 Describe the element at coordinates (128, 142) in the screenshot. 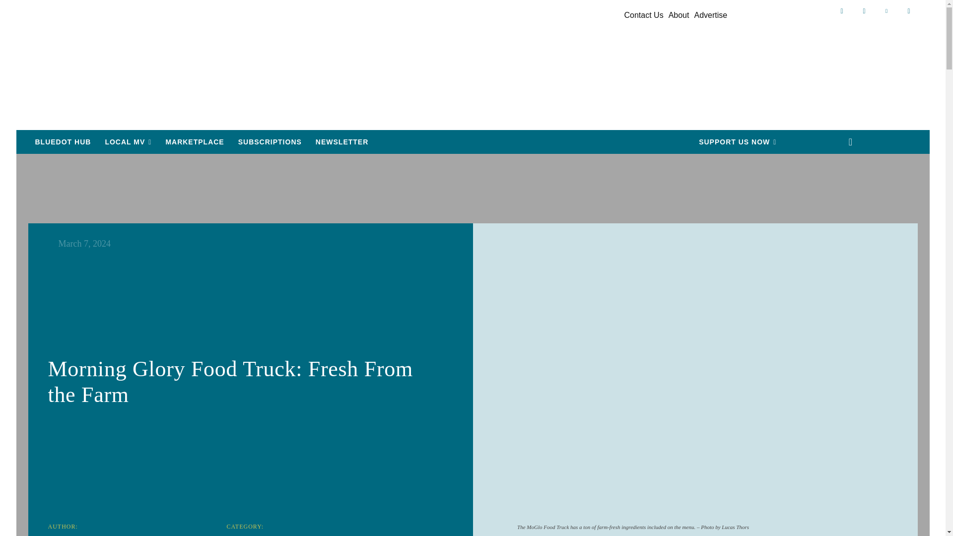

I see `LOCAL MV` at that location.